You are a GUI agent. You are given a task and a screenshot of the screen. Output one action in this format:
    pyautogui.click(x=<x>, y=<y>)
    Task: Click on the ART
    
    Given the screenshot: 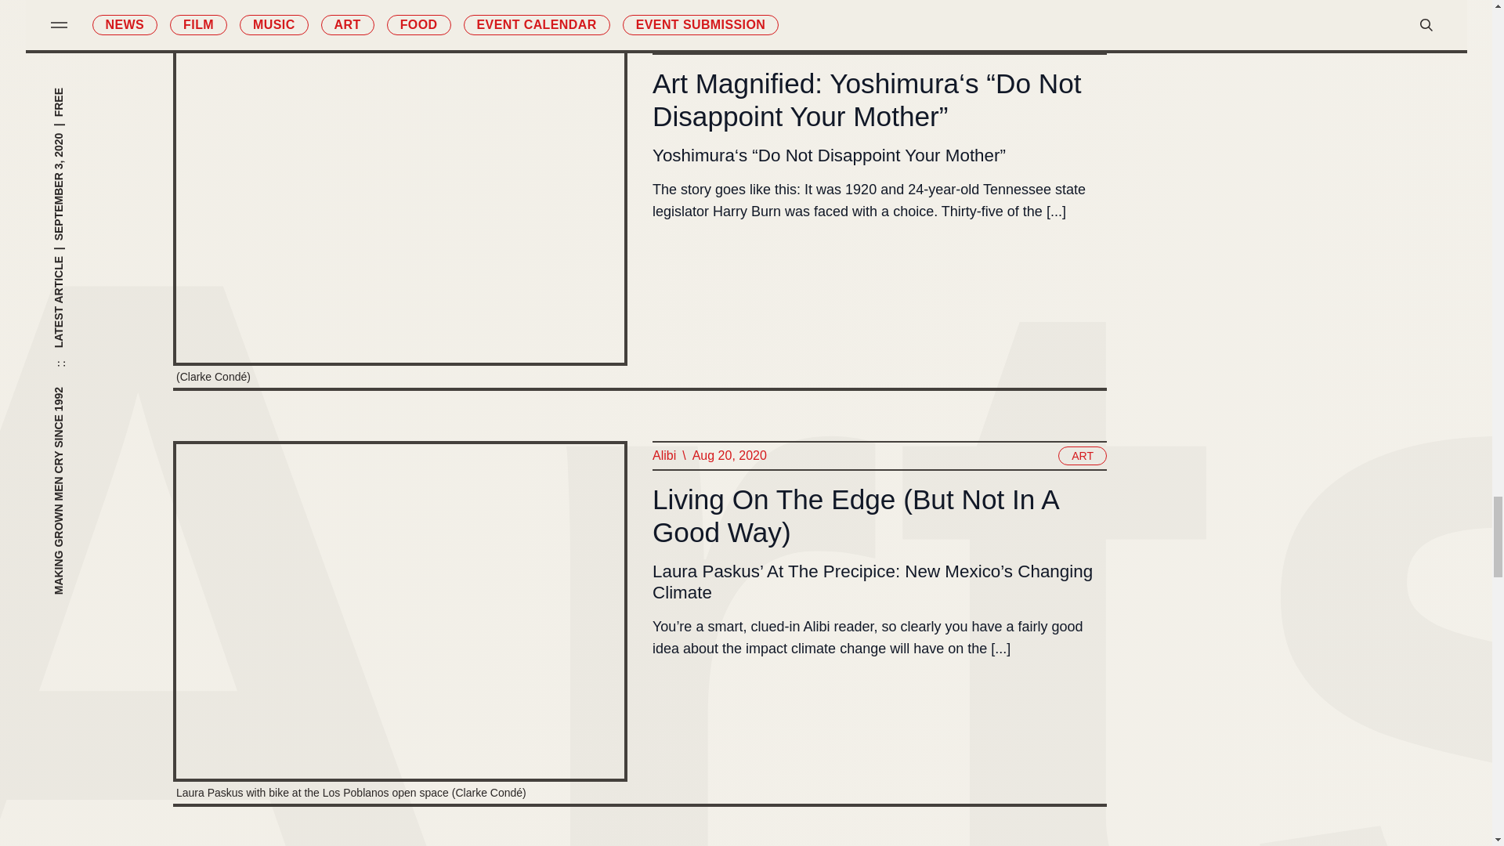 What is the action you would take?
    pyautogui.click(x=1083, y=39)
    